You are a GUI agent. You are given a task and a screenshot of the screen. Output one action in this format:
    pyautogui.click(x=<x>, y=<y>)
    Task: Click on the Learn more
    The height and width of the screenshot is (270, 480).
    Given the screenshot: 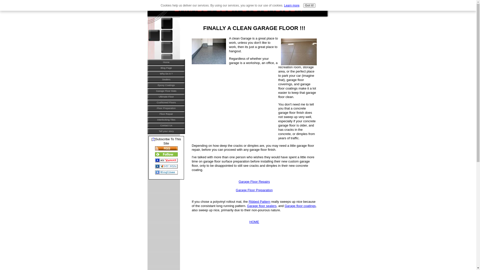 What is the action you would take?
    pyautogui.click(x=291, y=5)
    